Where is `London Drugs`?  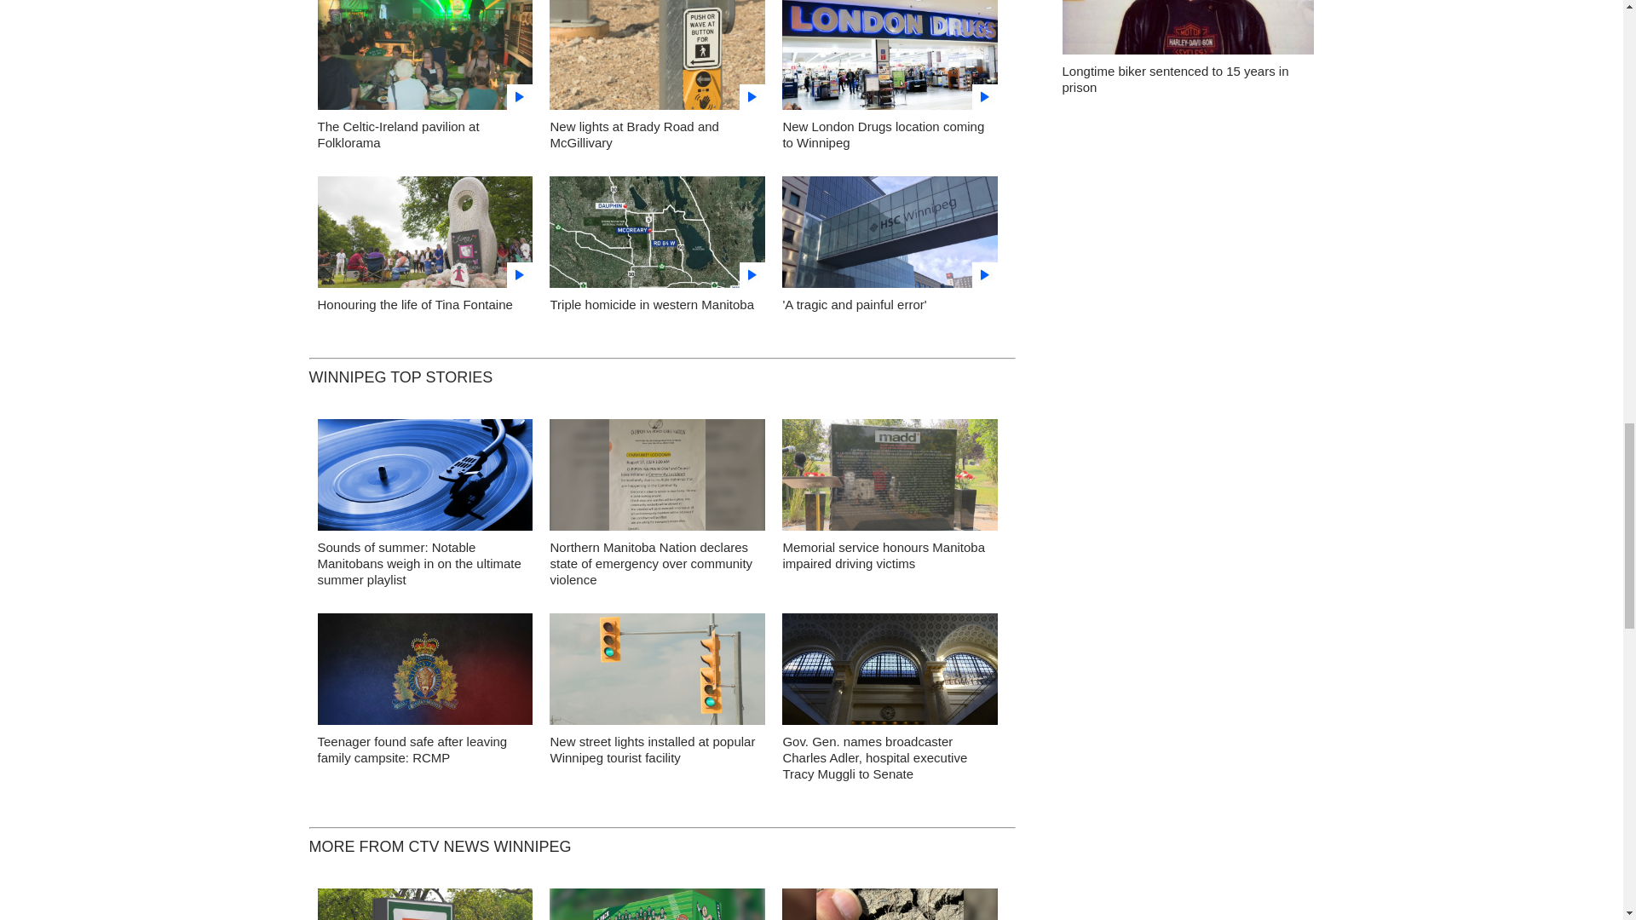
London Drugs is located at coordinates (890, 60).